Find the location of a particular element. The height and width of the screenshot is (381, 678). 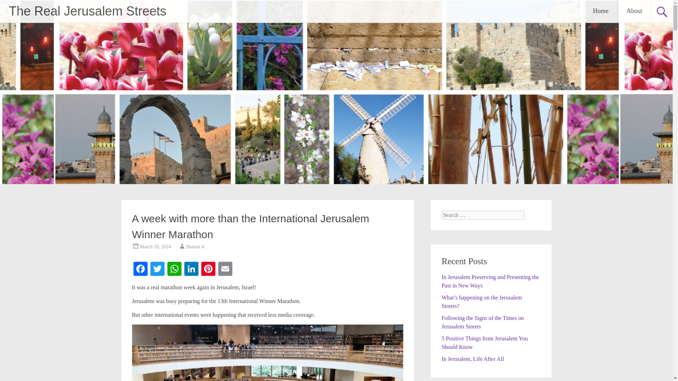

Facebook is located at coordinates (141, 270).